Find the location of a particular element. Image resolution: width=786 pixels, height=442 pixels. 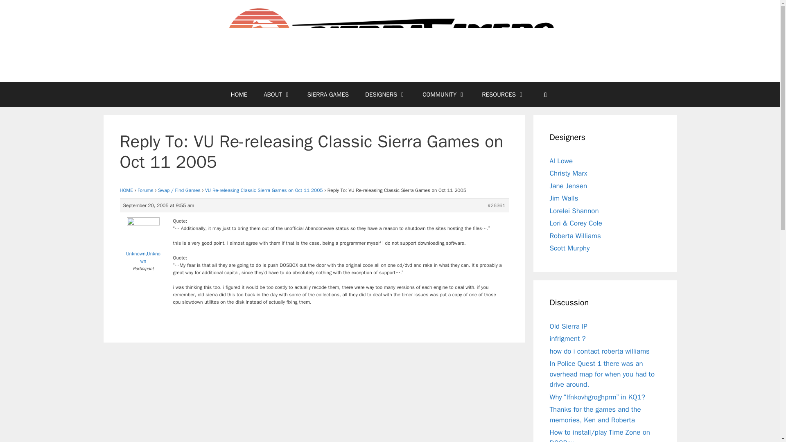

View Unknown,Unknown's profile is located at coordinates (143, 242).